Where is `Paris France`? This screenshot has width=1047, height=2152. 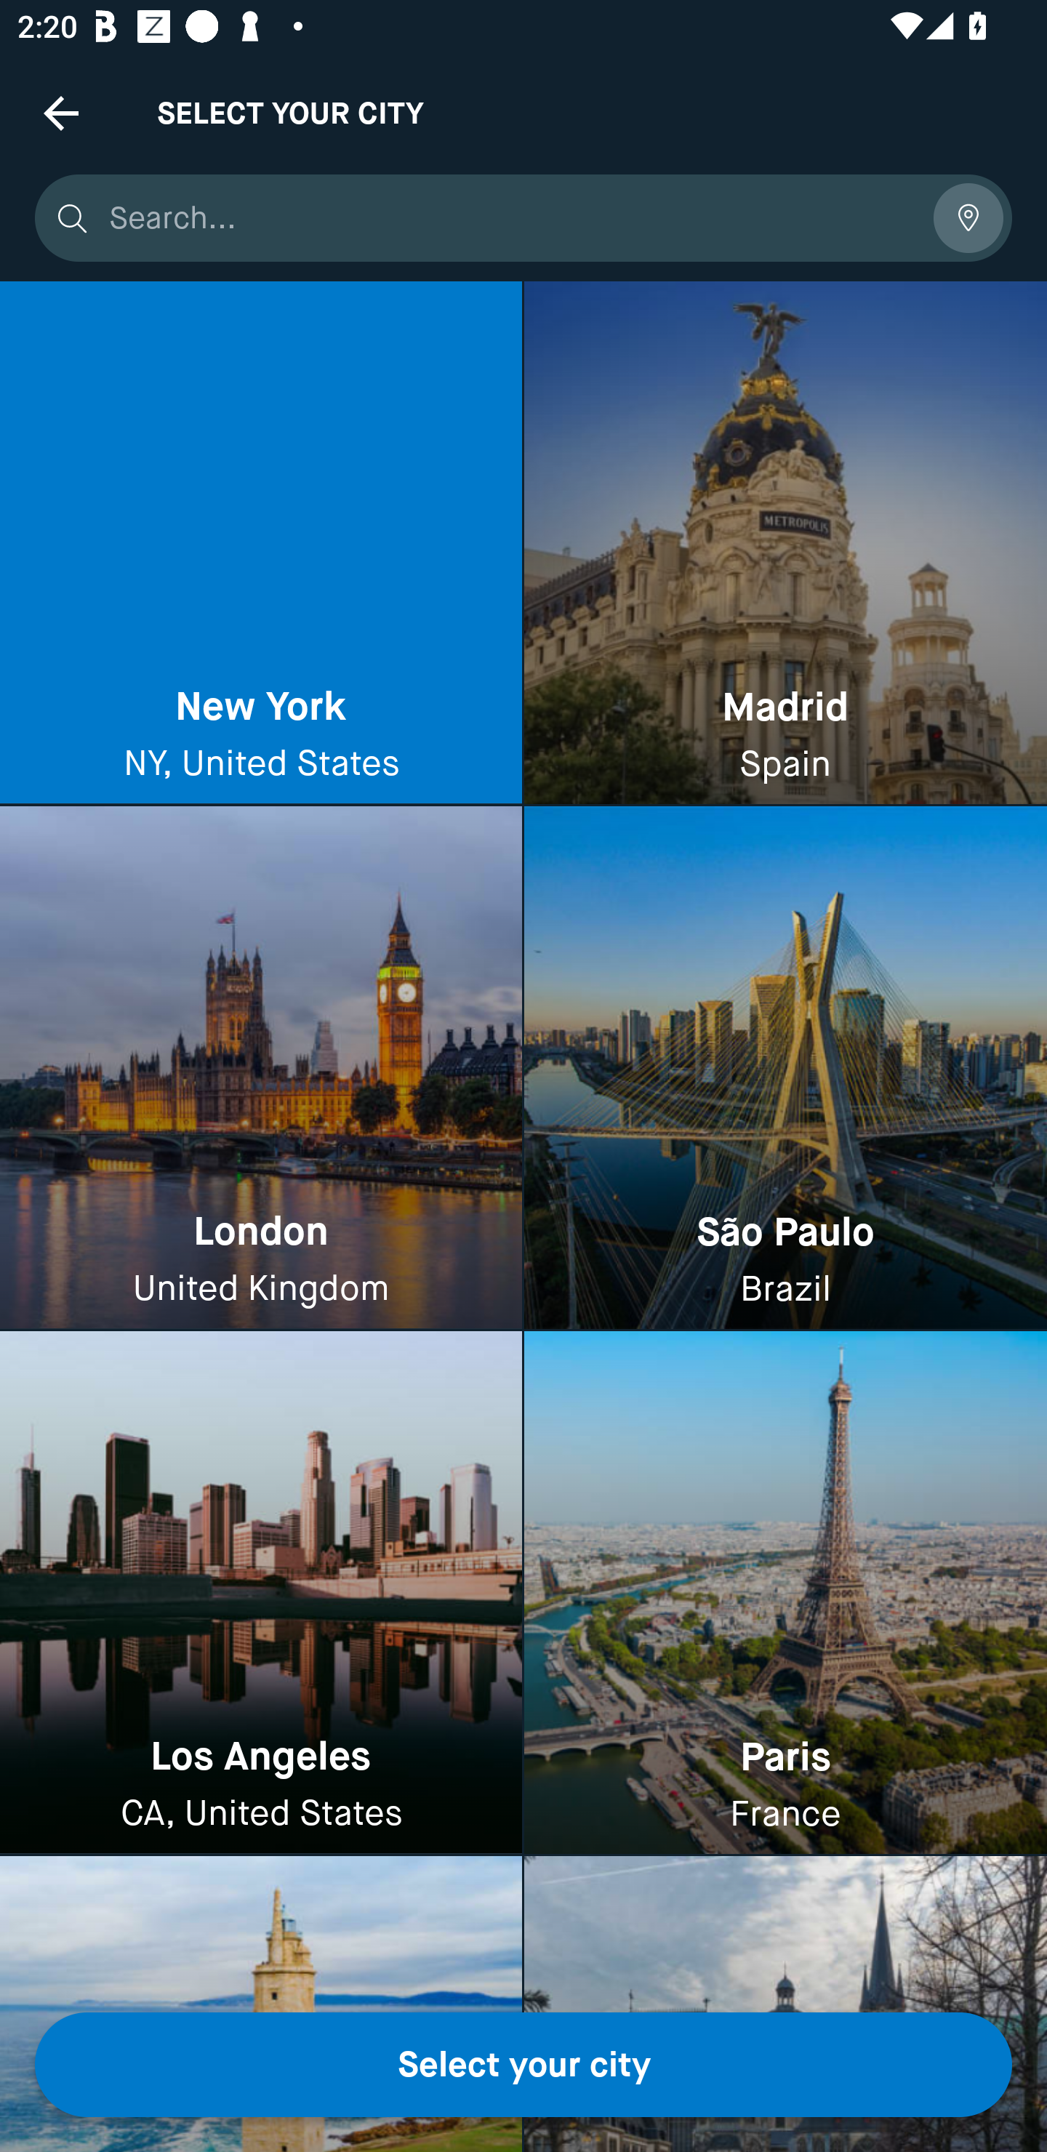
Paris France is located at coordinates (785, 1592).